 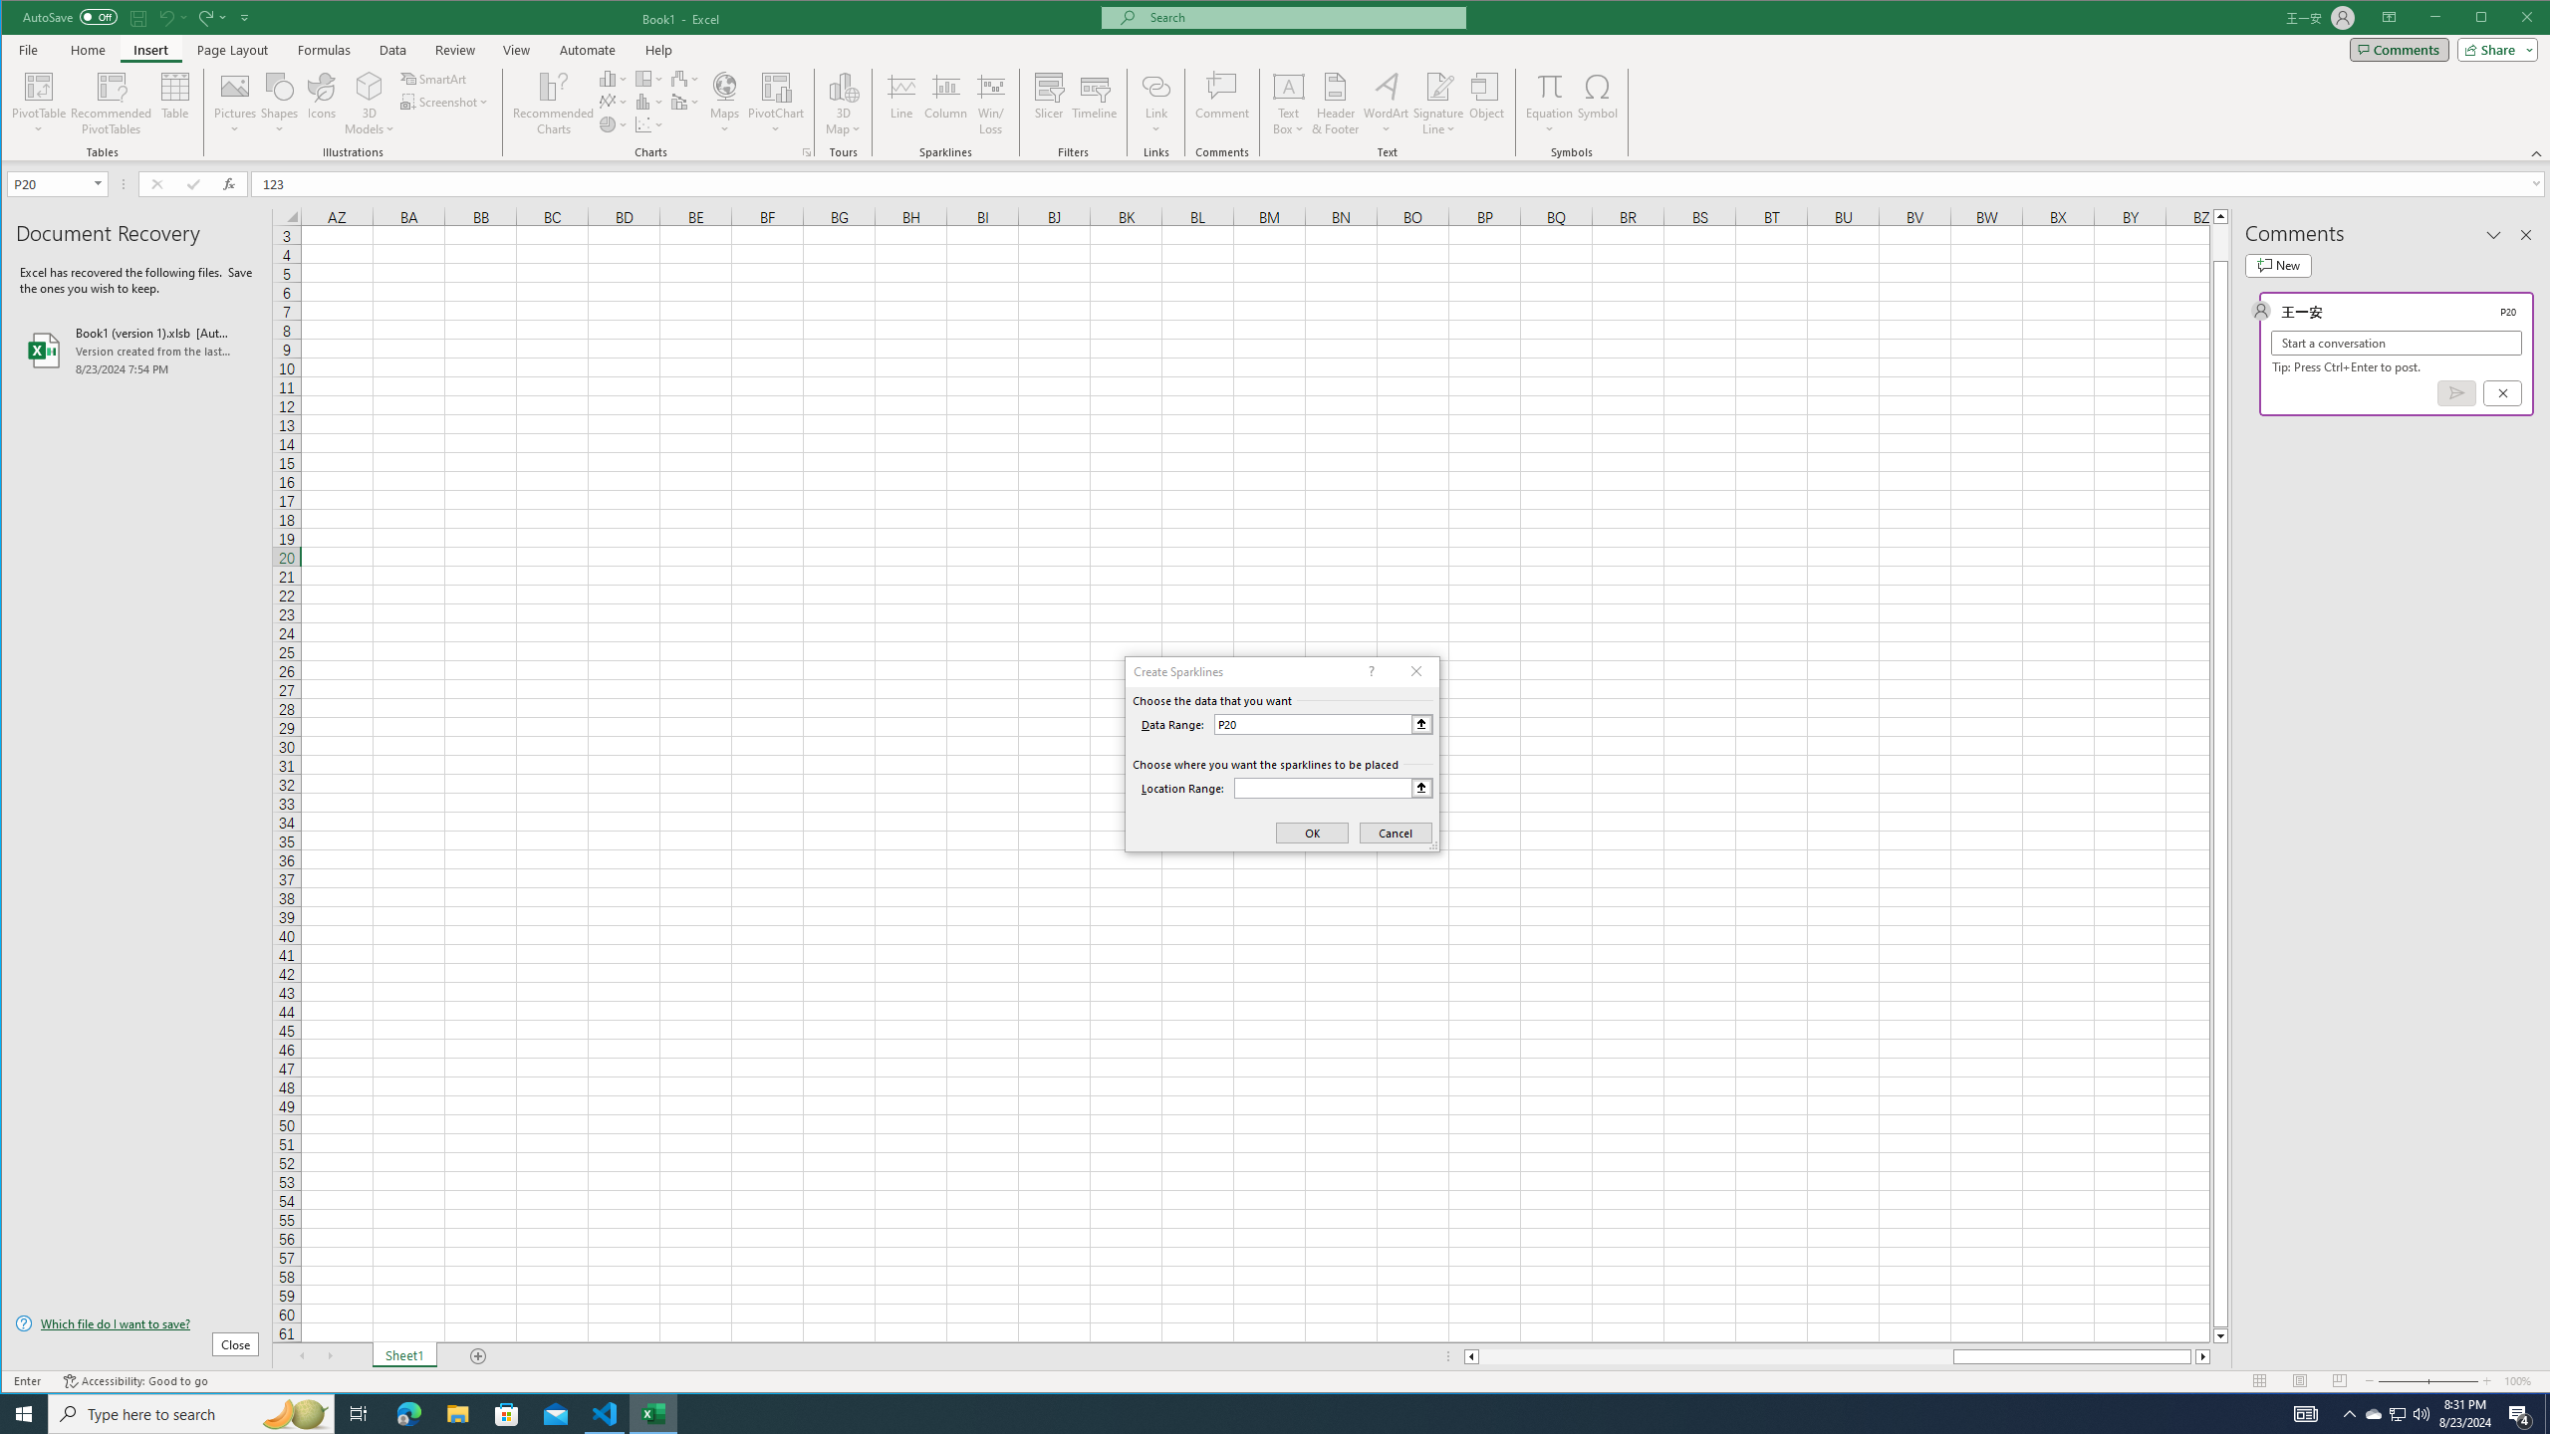 I want to click on Equation, so click(x=1550, y=86).